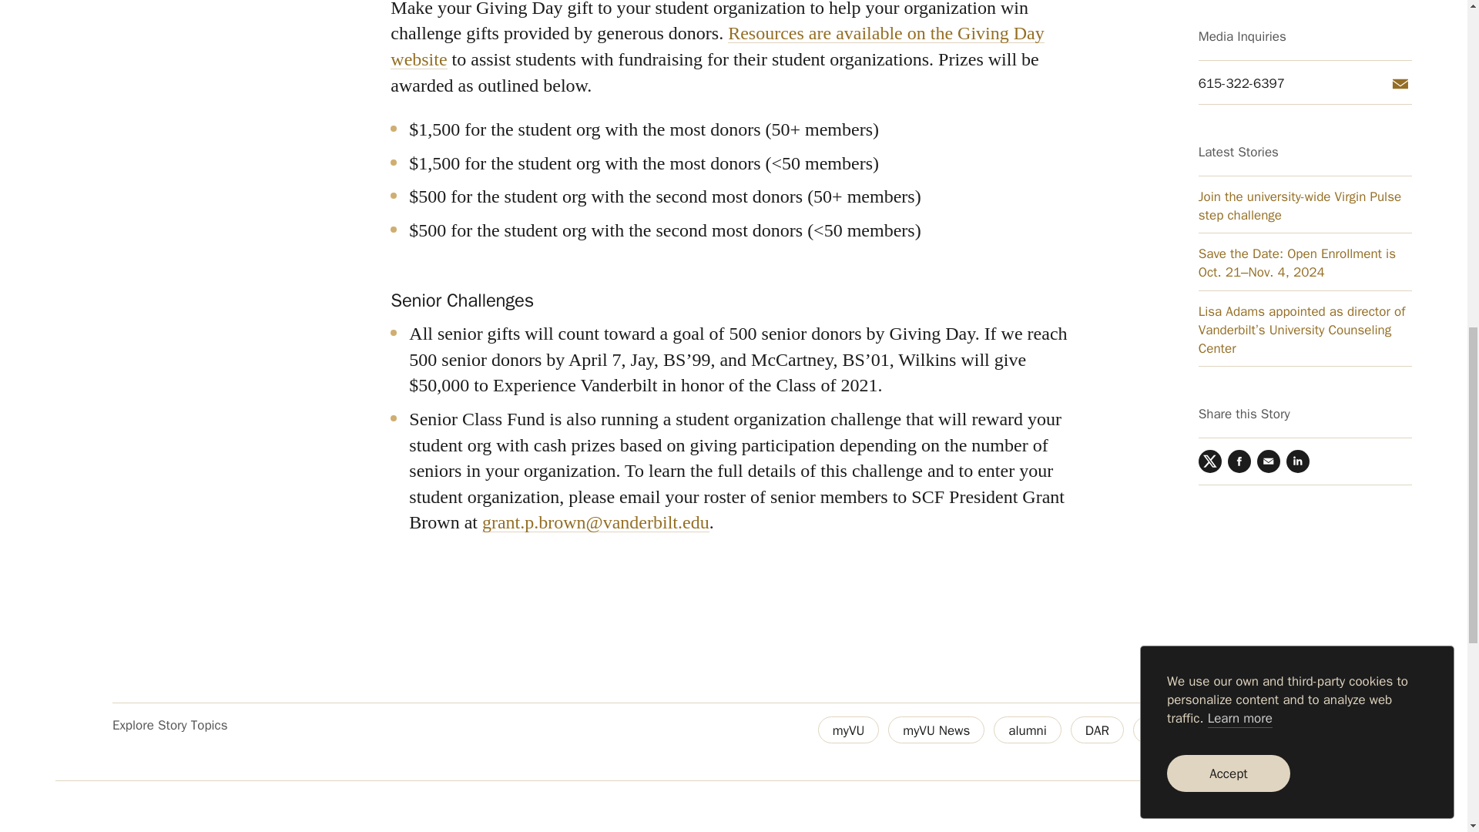 The image size is (1479, 832). Describe the element at coordinates (1293, 730) in the screenshot. I see `Giving Day 2021` at that location.